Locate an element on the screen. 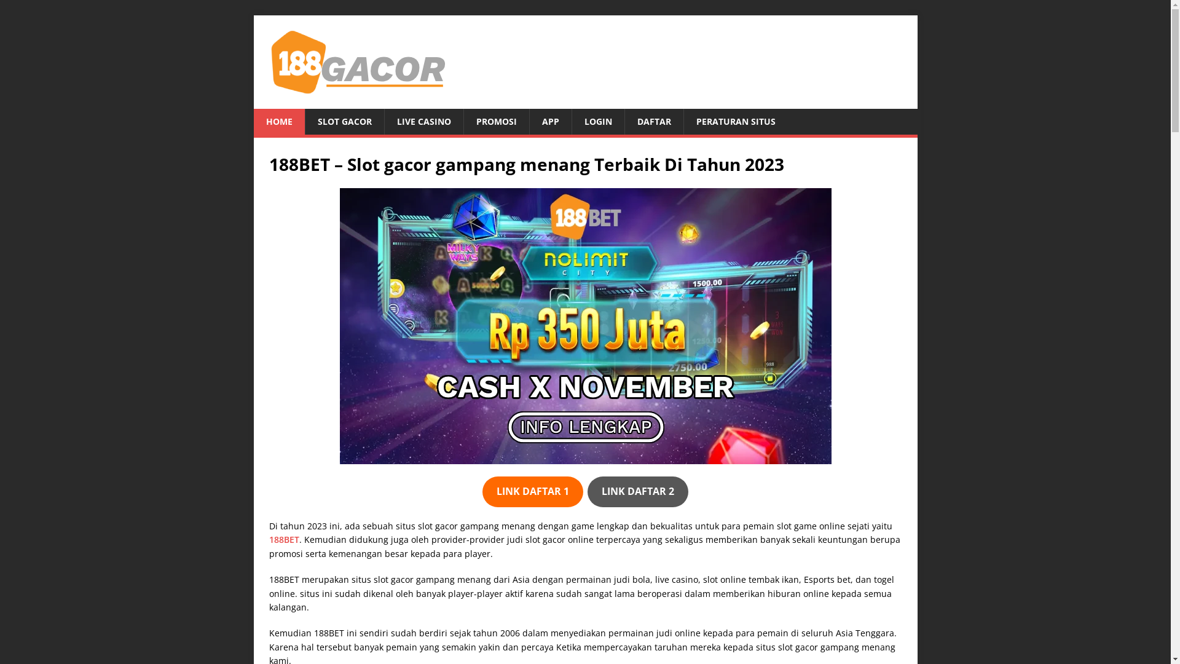  HOME is located at coordinates (279, 122).